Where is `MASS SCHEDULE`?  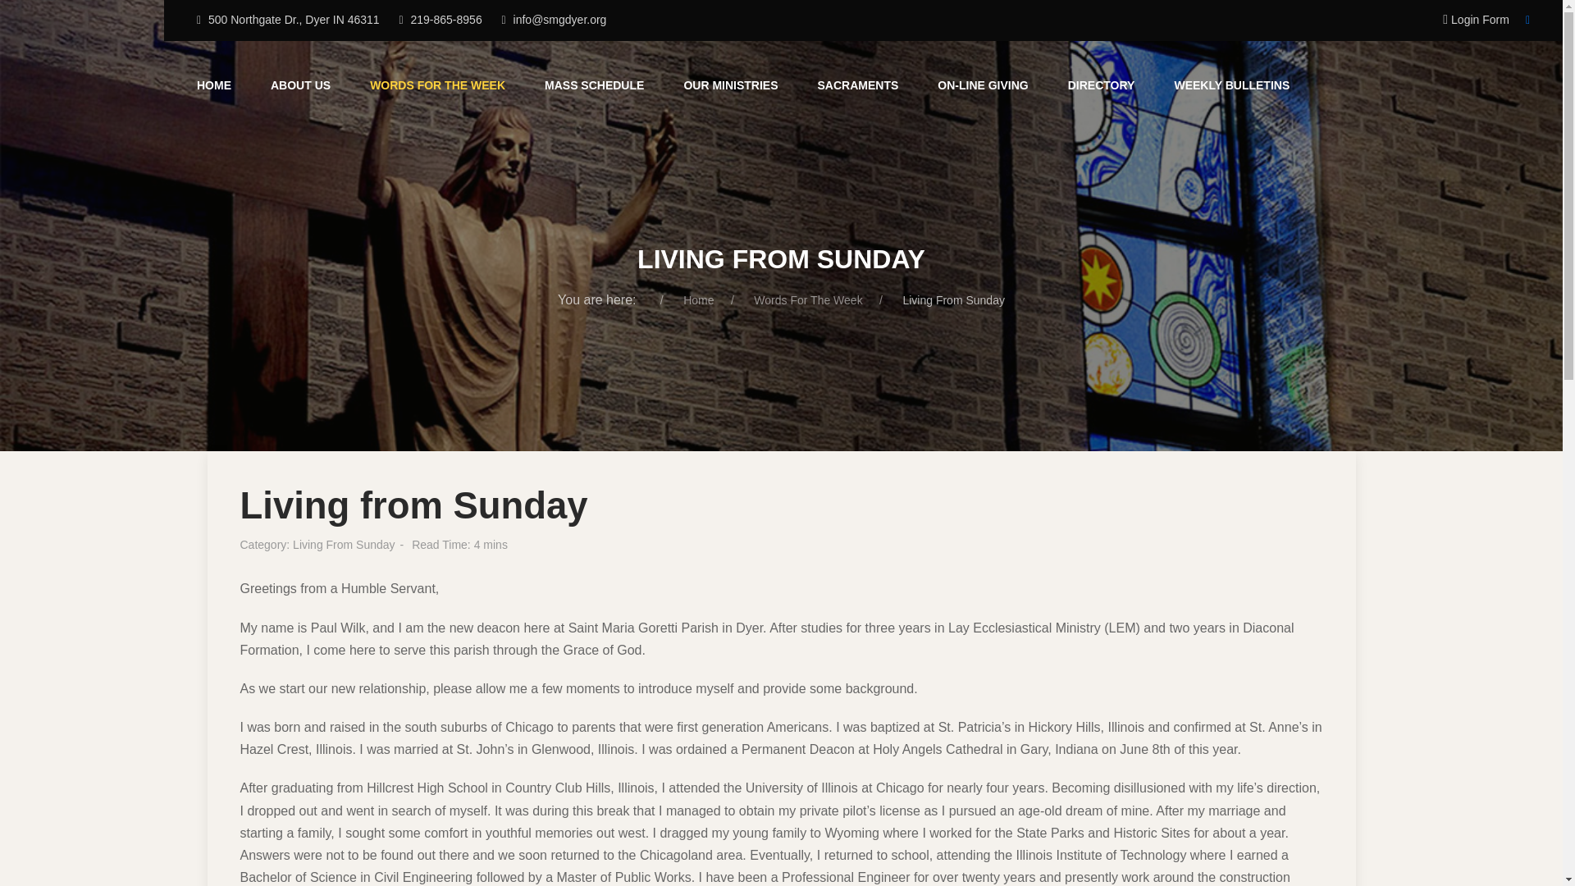 MASS SCHEDULE is located at coordinates (594, 85).